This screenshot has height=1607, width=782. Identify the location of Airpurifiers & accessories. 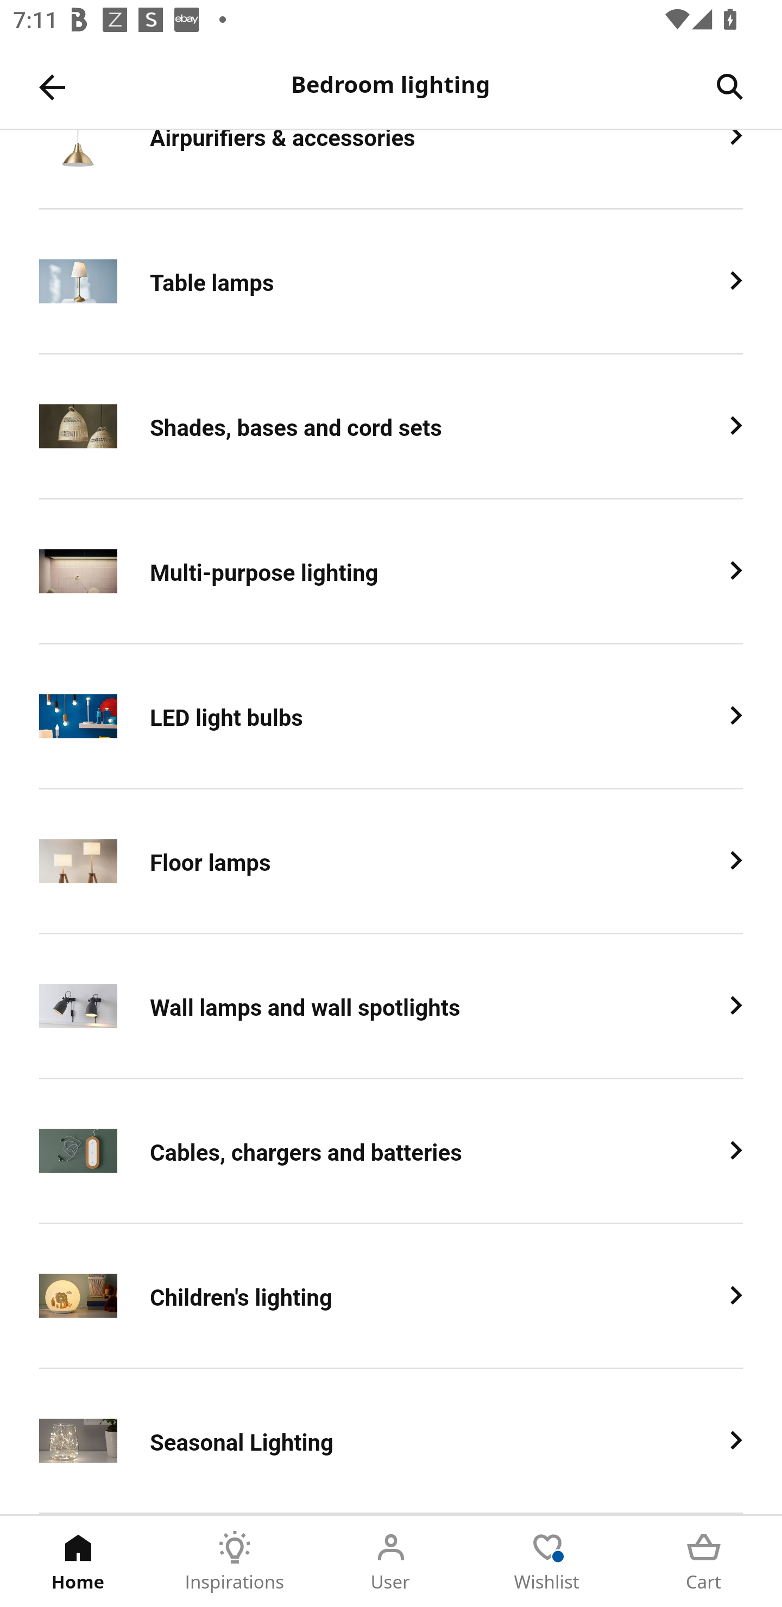
(391, 169).